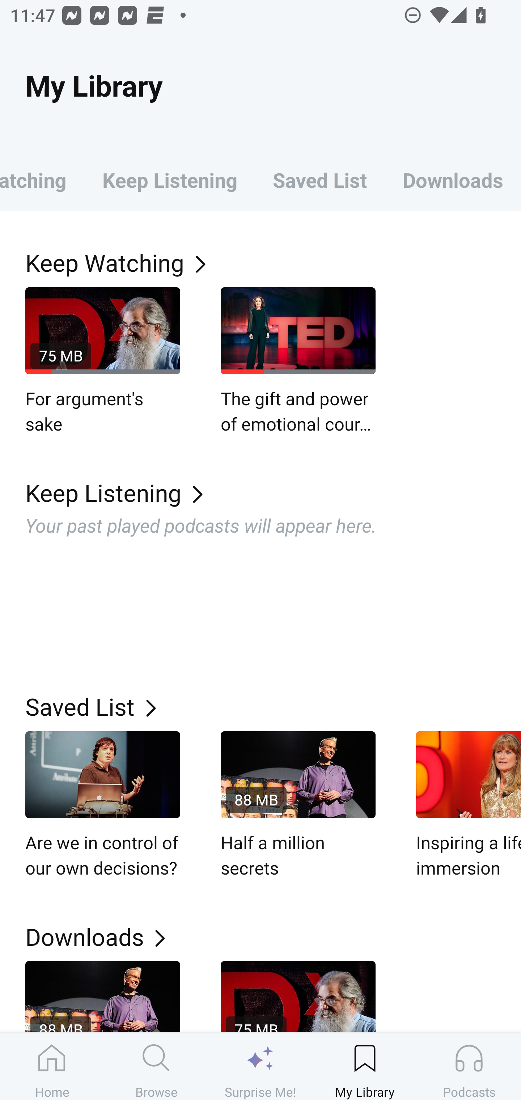 This screenshot has width=521, height=1100. Describe the element at coordinates (453, 179) in the screenshot. I see `Downloads` at that location.